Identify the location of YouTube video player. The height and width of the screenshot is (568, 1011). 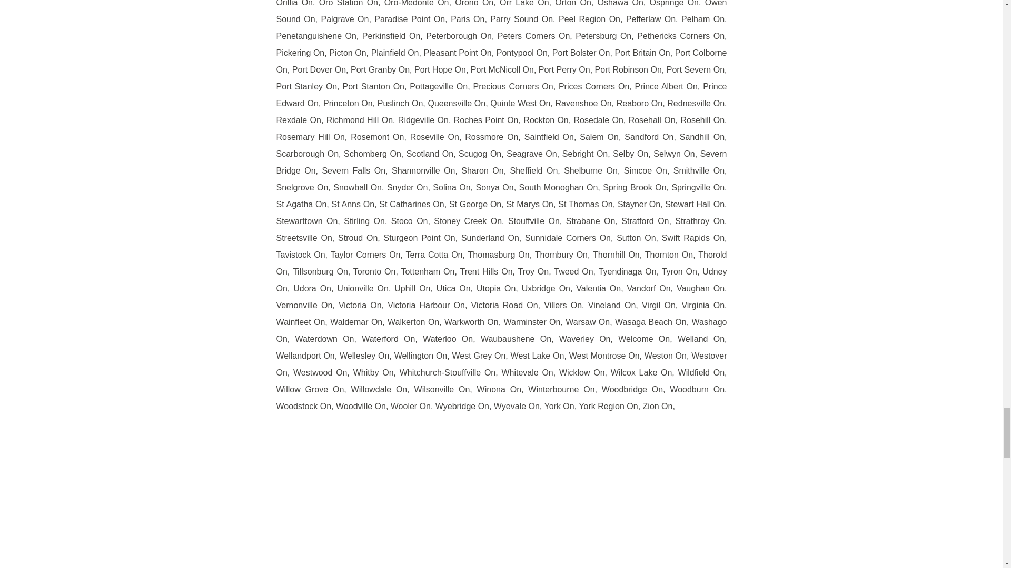
(501, 499).